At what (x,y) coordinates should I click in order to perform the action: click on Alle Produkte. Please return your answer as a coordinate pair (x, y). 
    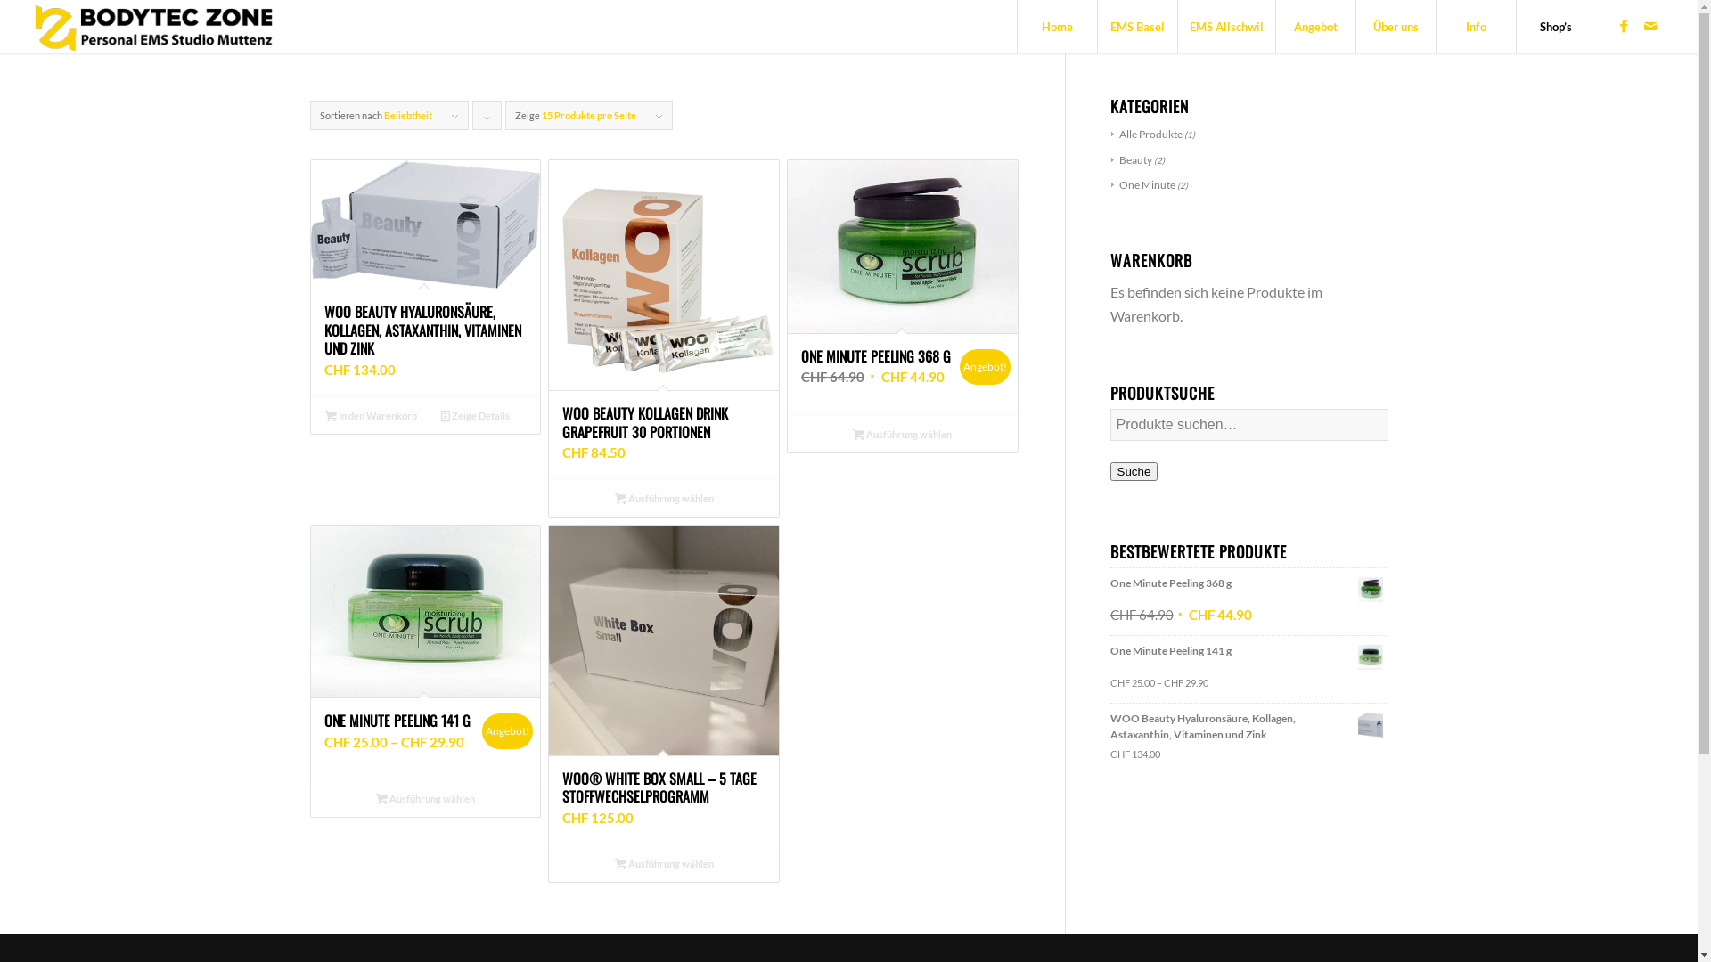
    Looking at the image, I should click on (1146, 134).